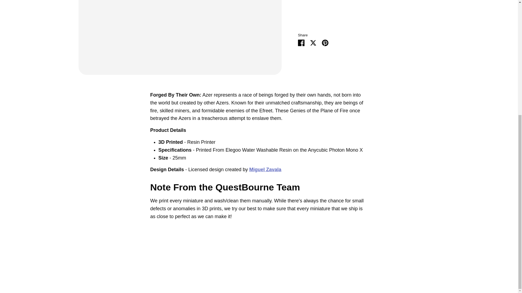  Describe the element at coordinates (405, 87) in the screenshot. I see `Meta Pay` at that location.